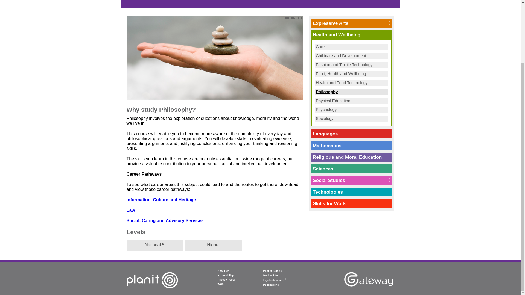 The height and width of the screenshot is (295, 525). Describe the element at coordinates (213, 245) in the screenshot. I see `Higher` at that location.